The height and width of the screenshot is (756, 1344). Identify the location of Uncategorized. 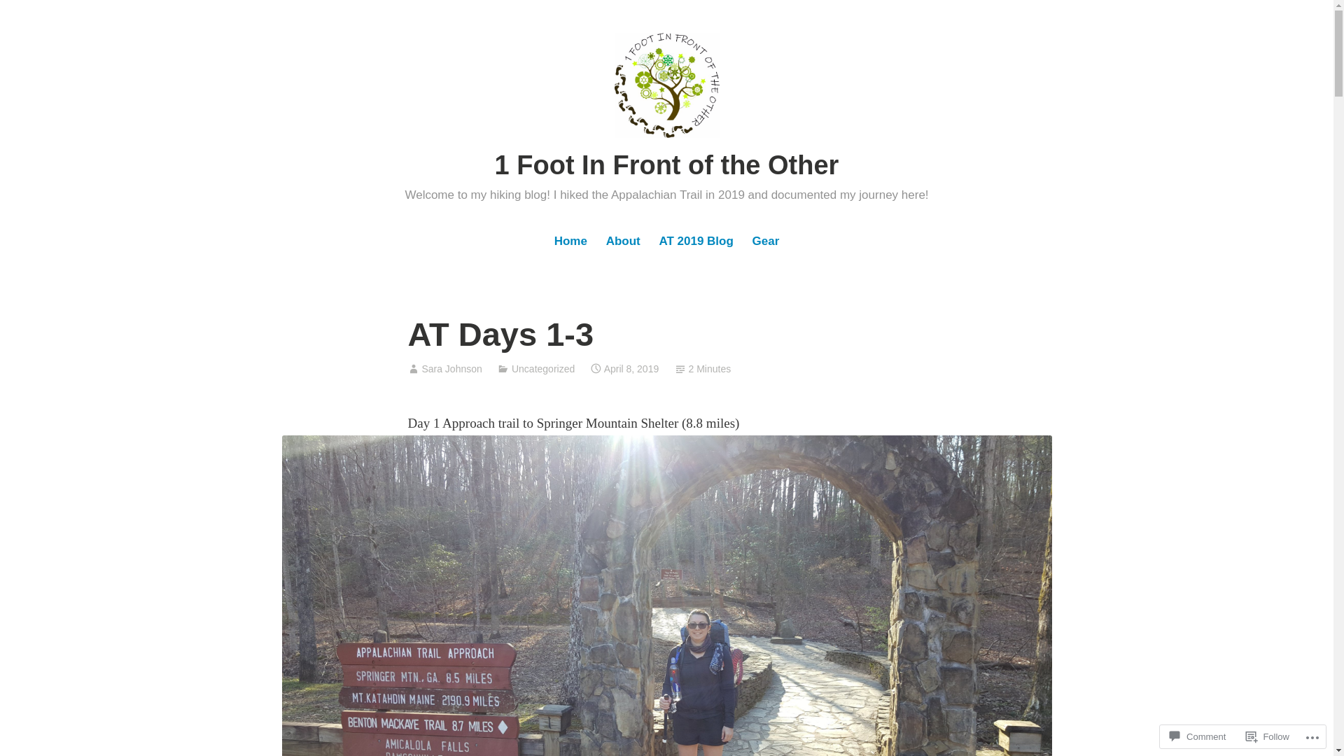
(543, 369).